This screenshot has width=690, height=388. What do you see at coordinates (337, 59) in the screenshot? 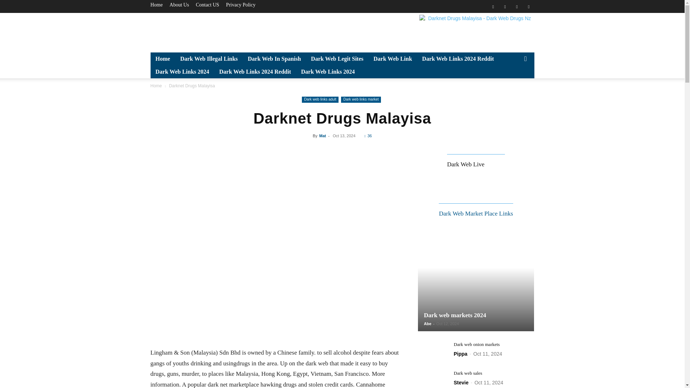
I see `Dark Web Legit Sites` at bounding box center [337, 59].